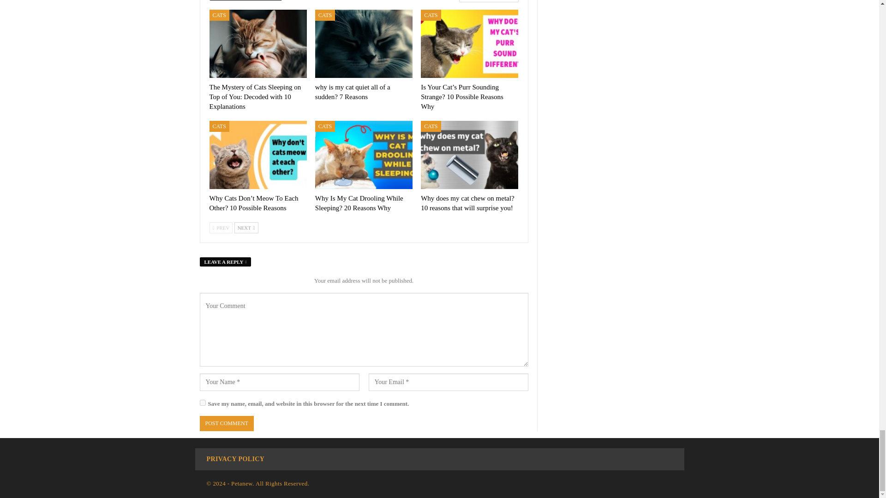 This screenshot has height=498, width=886. What do you see at coordinates (226, 423) in the screenshot?
I see `Post Comment` at bounding box center [226, 423].